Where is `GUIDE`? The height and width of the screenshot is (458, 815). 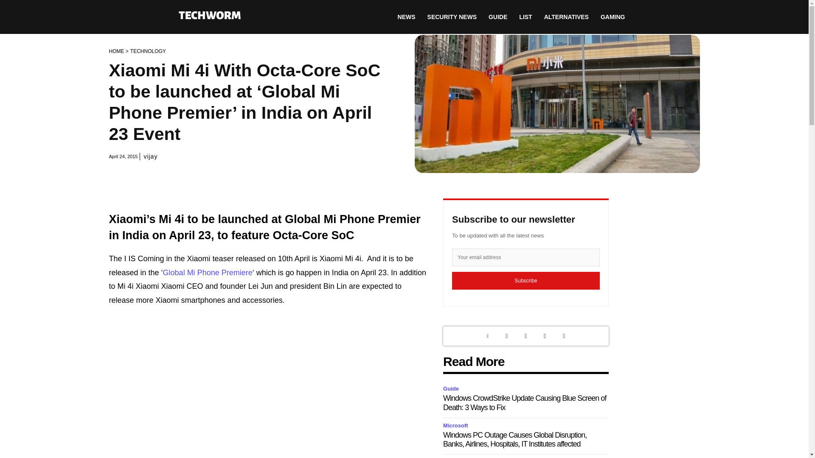
GUIDE is located at coordinates (497, 17).